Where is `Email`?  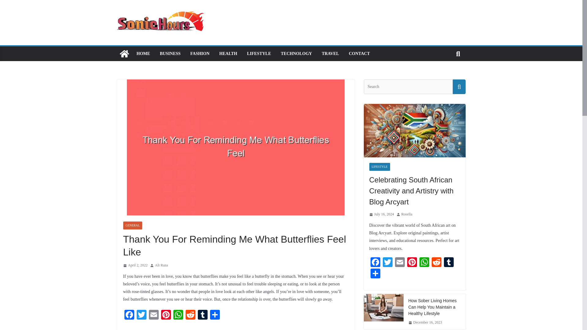
Email is located at coordinates (153, 315).